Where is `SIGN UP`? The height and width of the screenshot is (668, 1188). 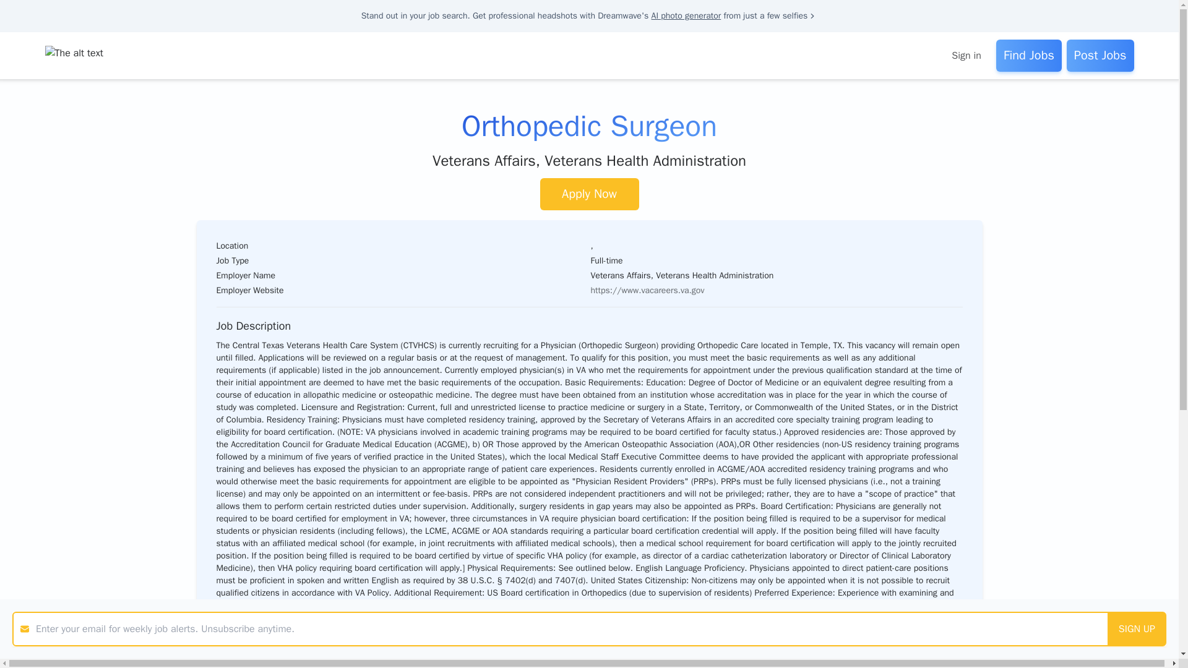
SIGN UP is located at coordinates (1137, 629).